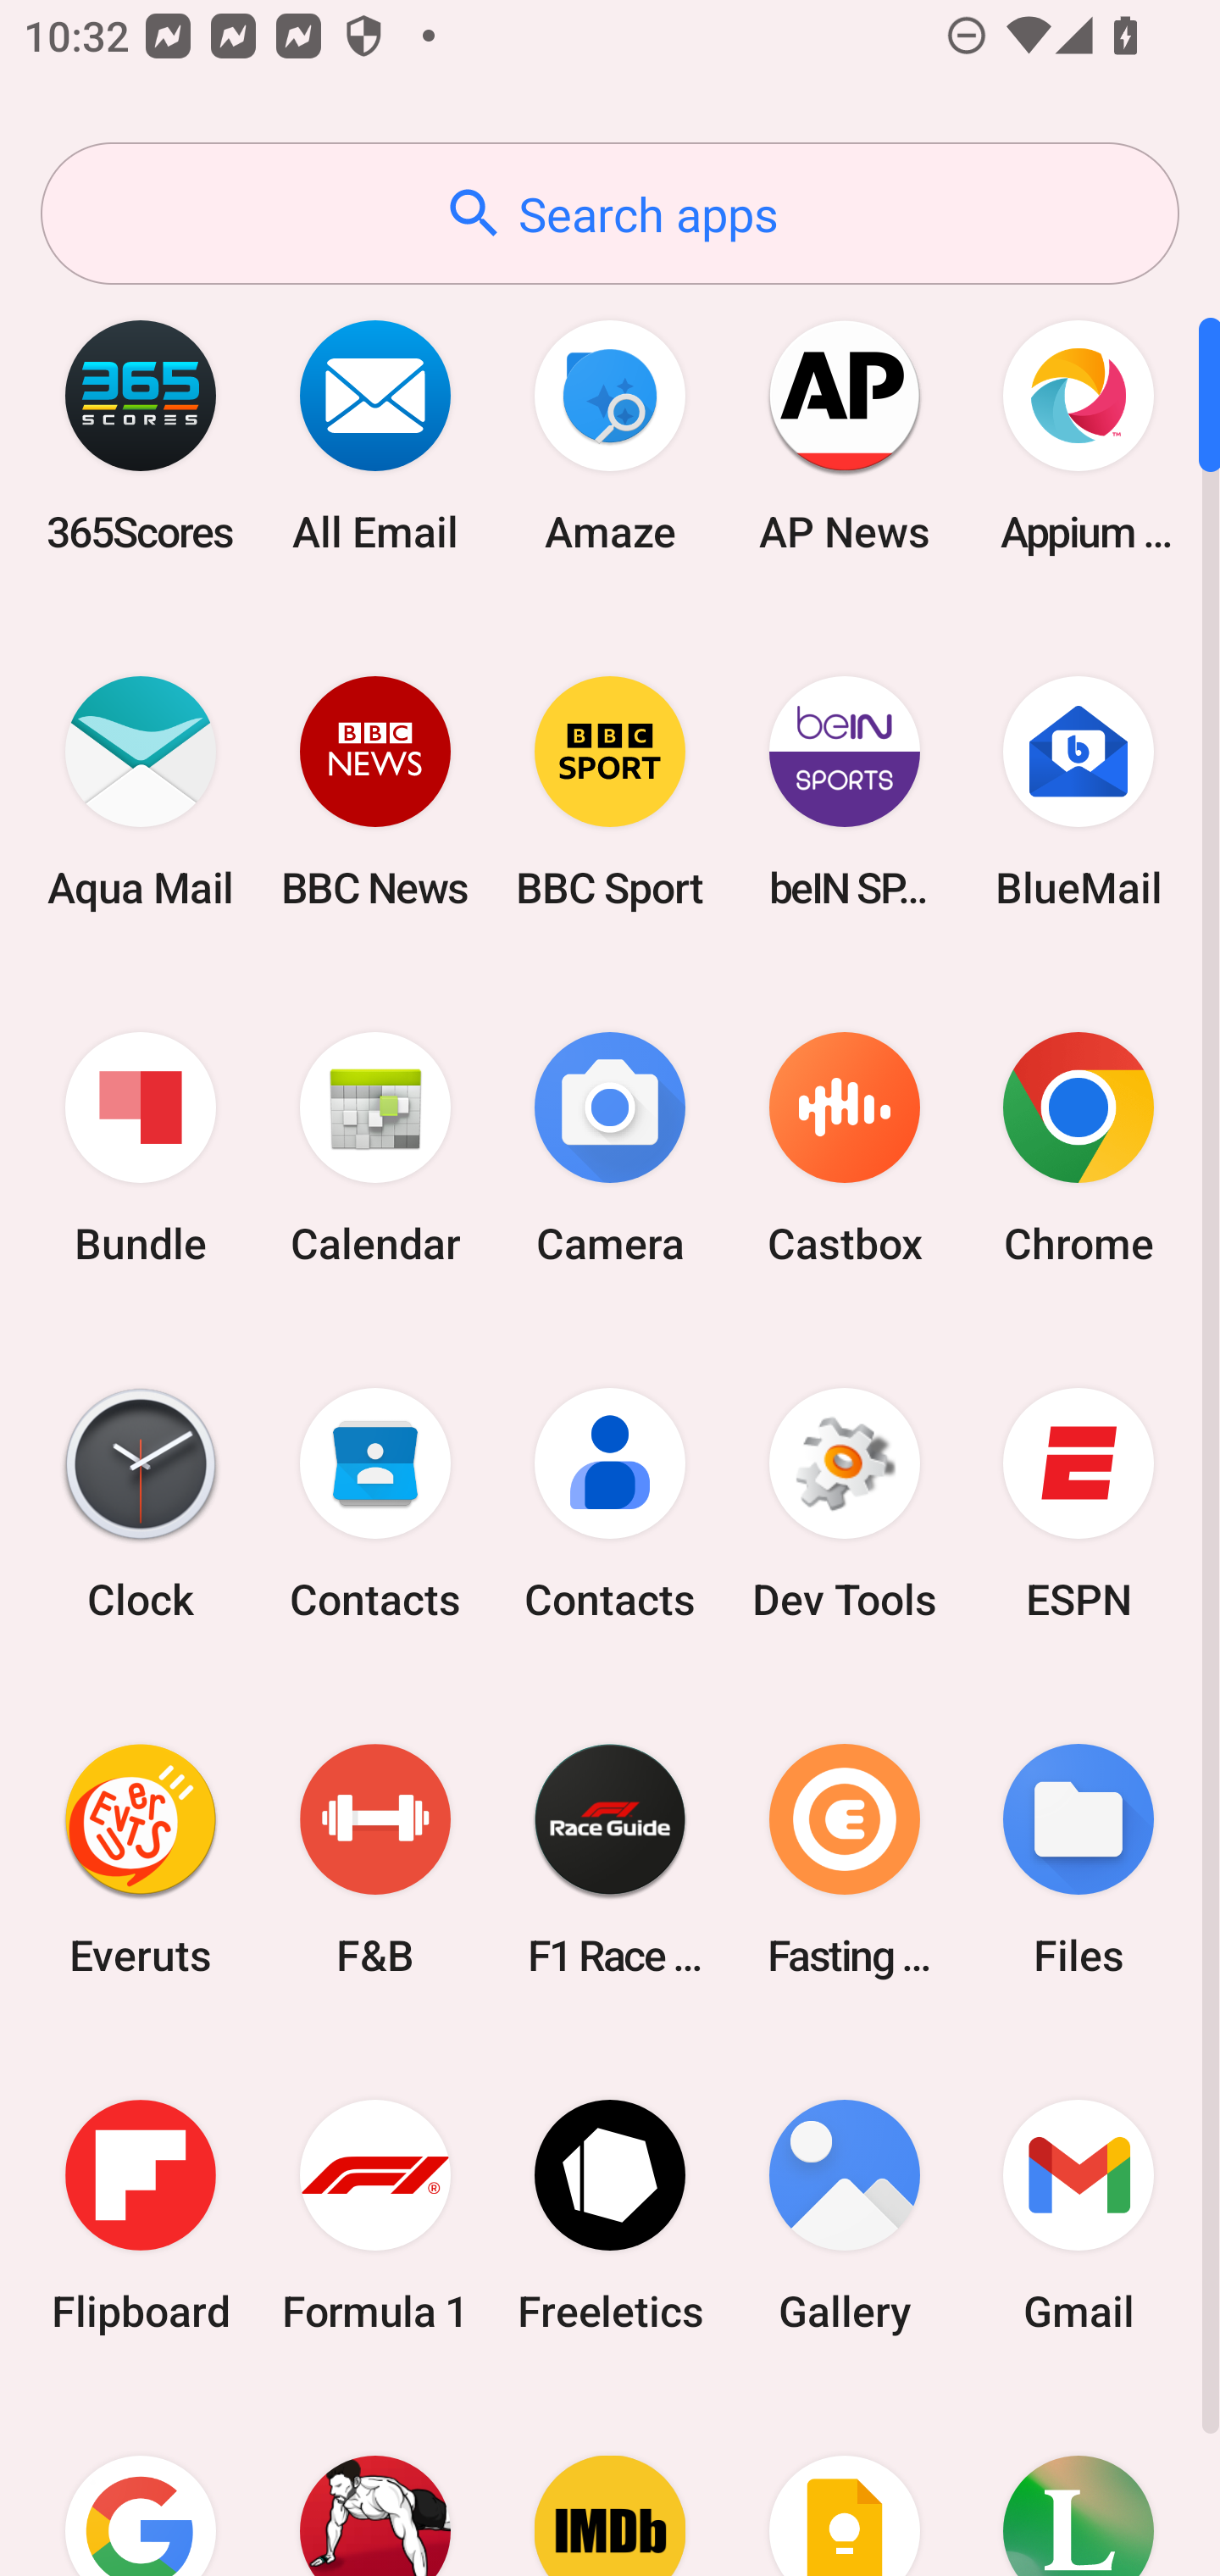  I want to click on Flipboard, so click(141, 2215).